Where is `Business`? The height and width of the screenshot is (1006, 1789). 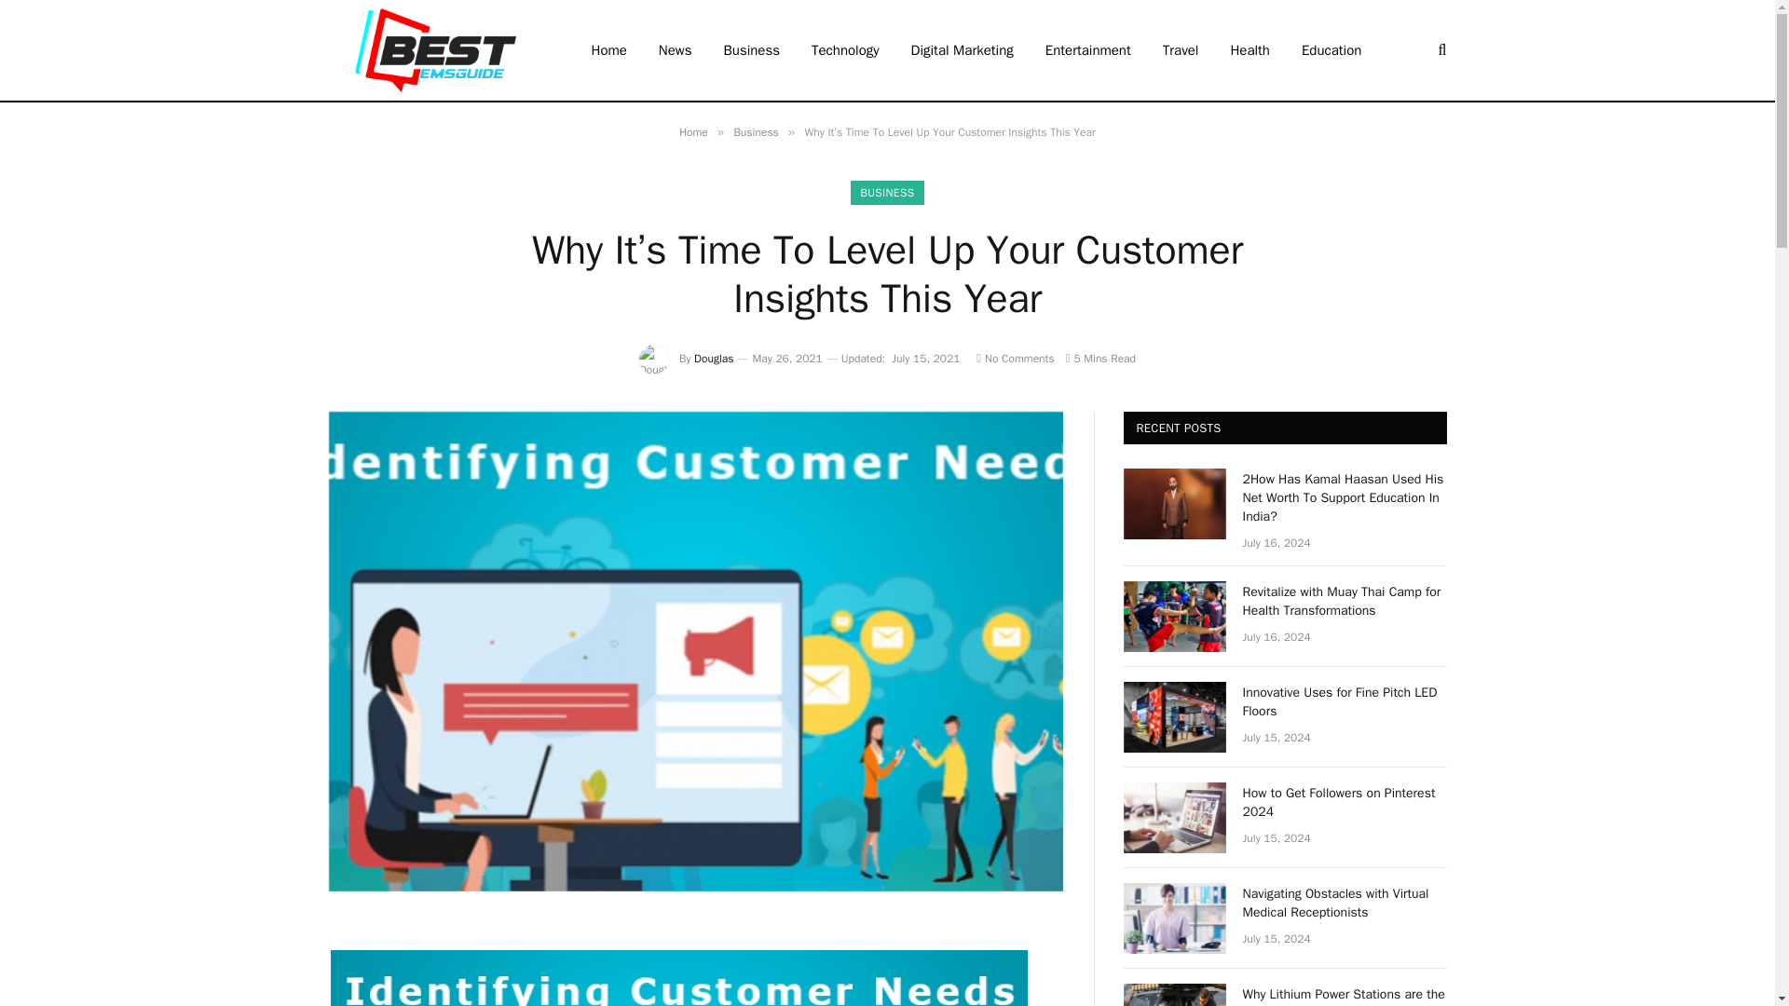 Business is located at coordinates (756, 132).